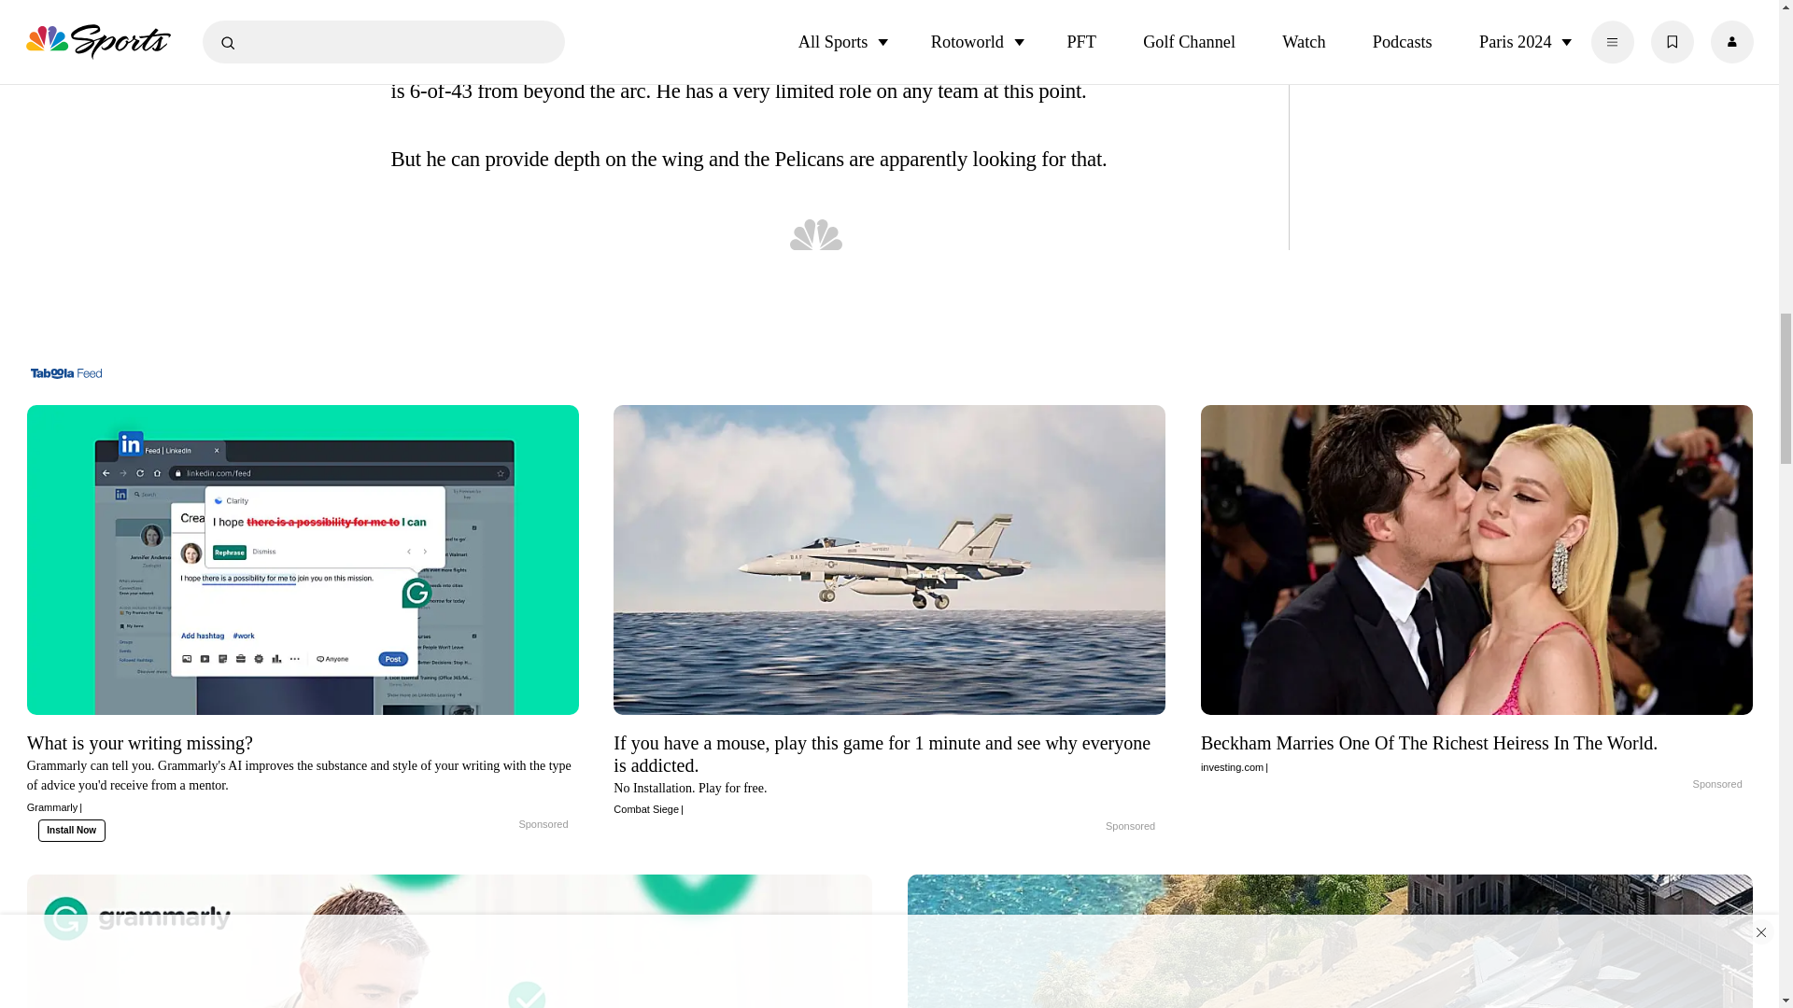 This screenshot has width=1793, height=1008. What do you see at coordinates (1673, 784) in the screenshot?
I see `Beckham Marries One Of The Richest Heiress In The World.` at bounding box center [1673, 784].